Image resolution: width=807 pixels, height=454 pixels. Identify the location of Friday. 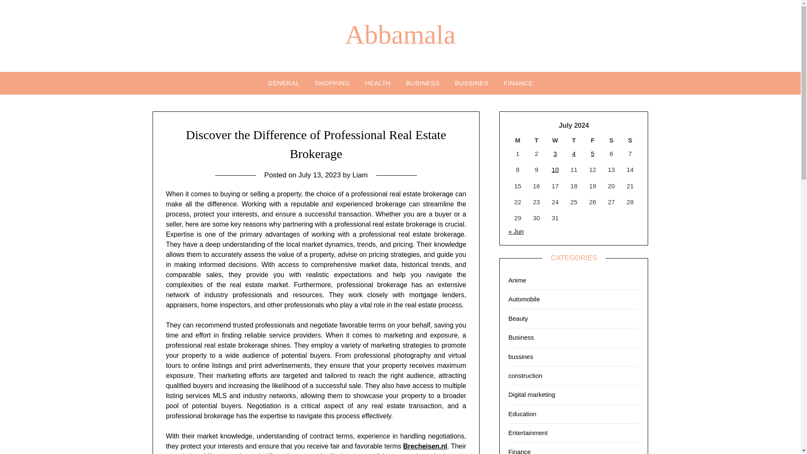
(593, 140).